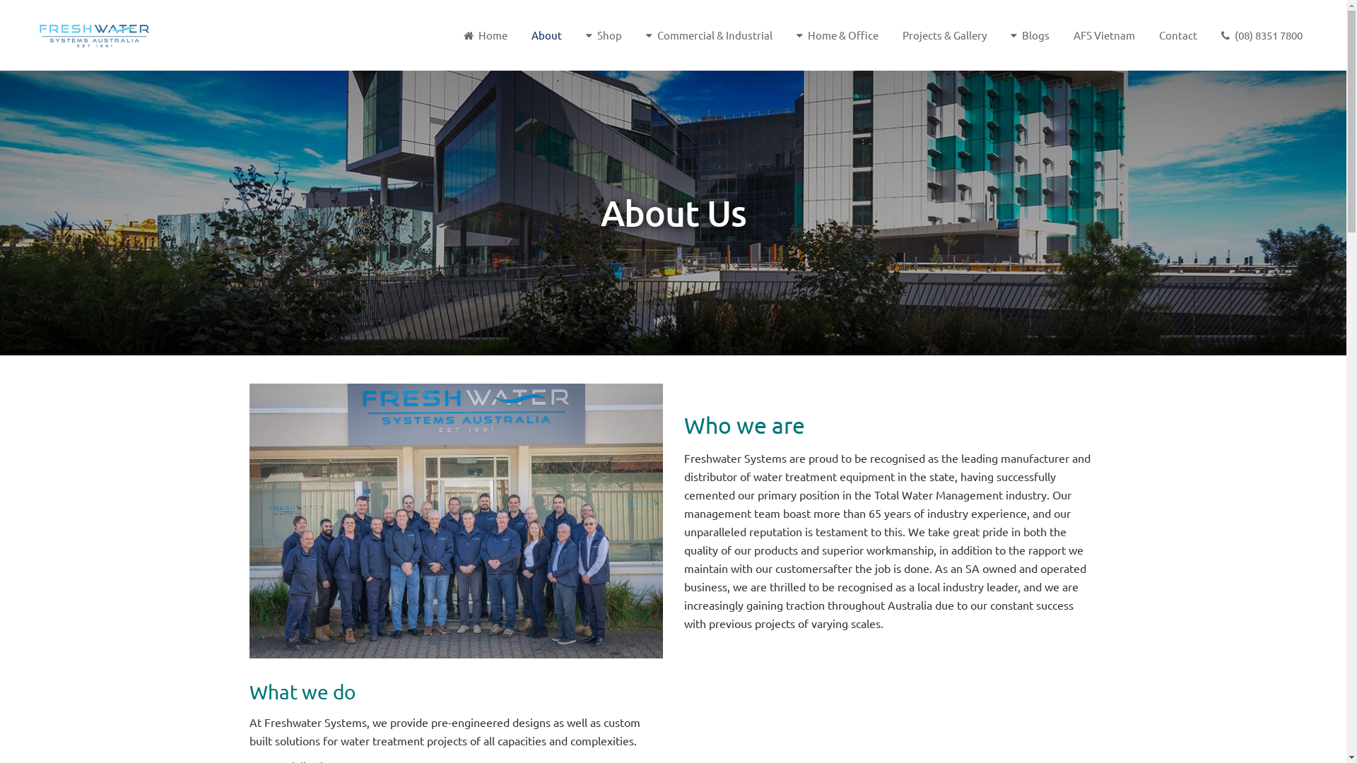 Image resolution: width=1357 pixels, height=763 pixels. Describe the element at coordinates (547, 35) in the screenshot. I see `About` at that location.